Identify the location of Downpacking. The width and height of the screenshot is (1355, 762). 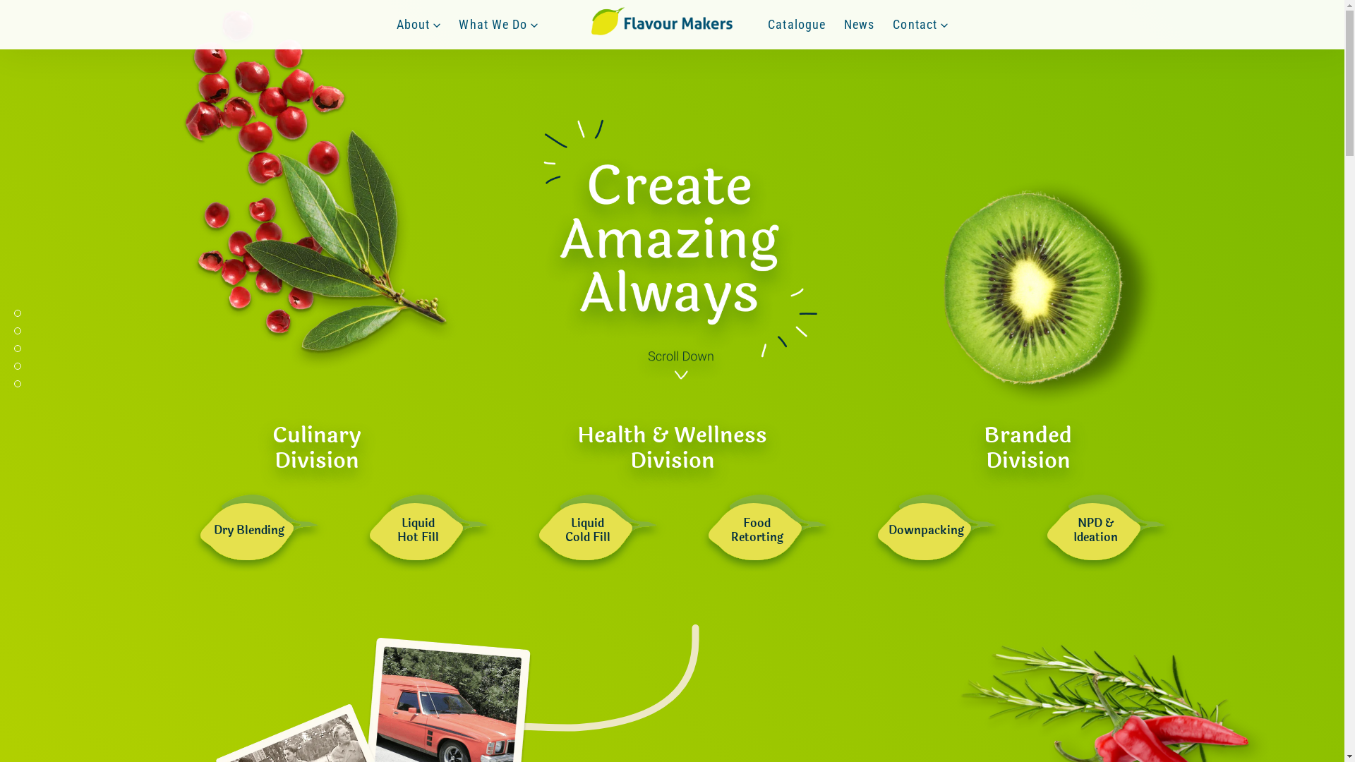
(926, 531).